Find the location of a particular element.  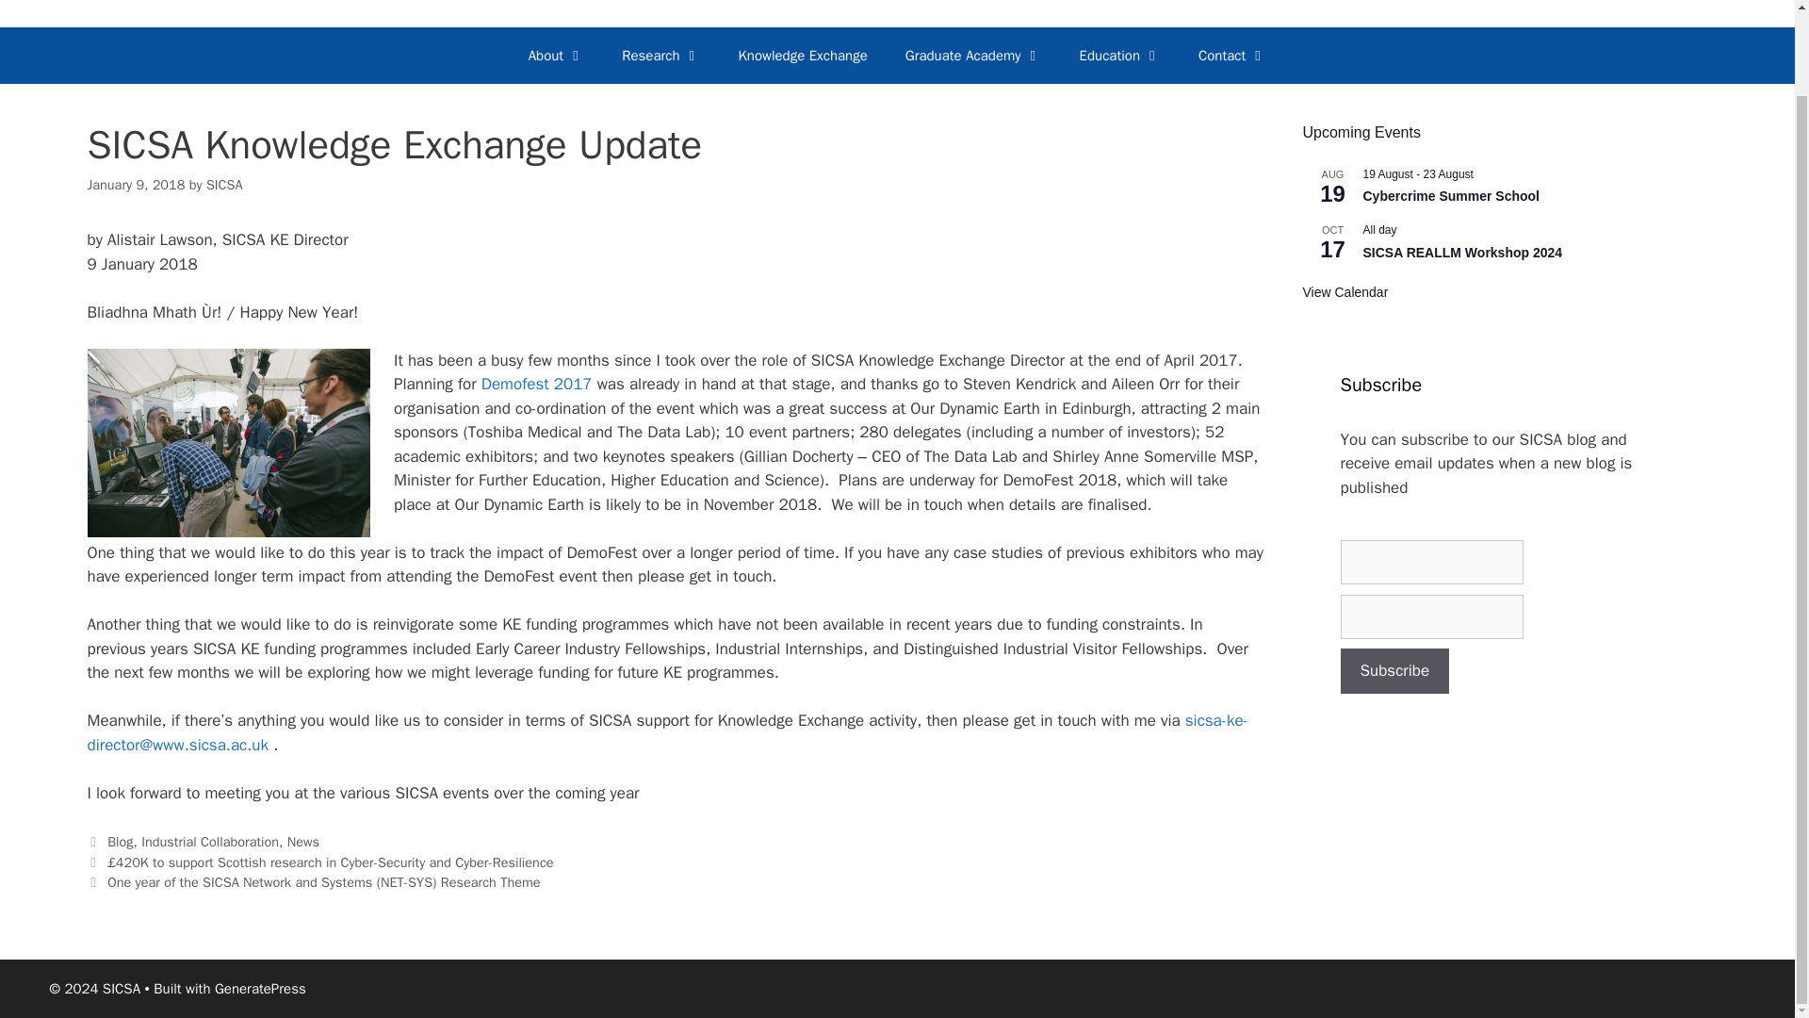

Graduate Academy is located at coordinates (972, 55).